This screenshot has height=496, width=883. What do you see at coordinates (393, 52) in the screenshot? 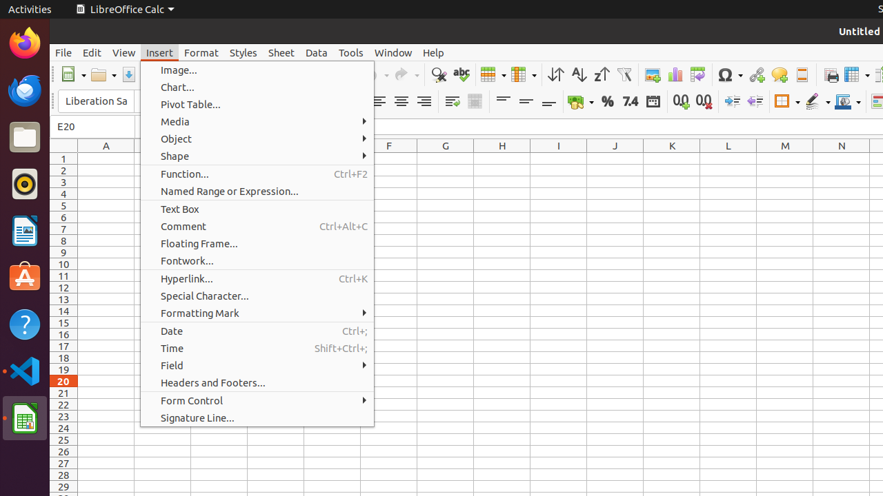
I see `Window` at bounding box center [393, 52].